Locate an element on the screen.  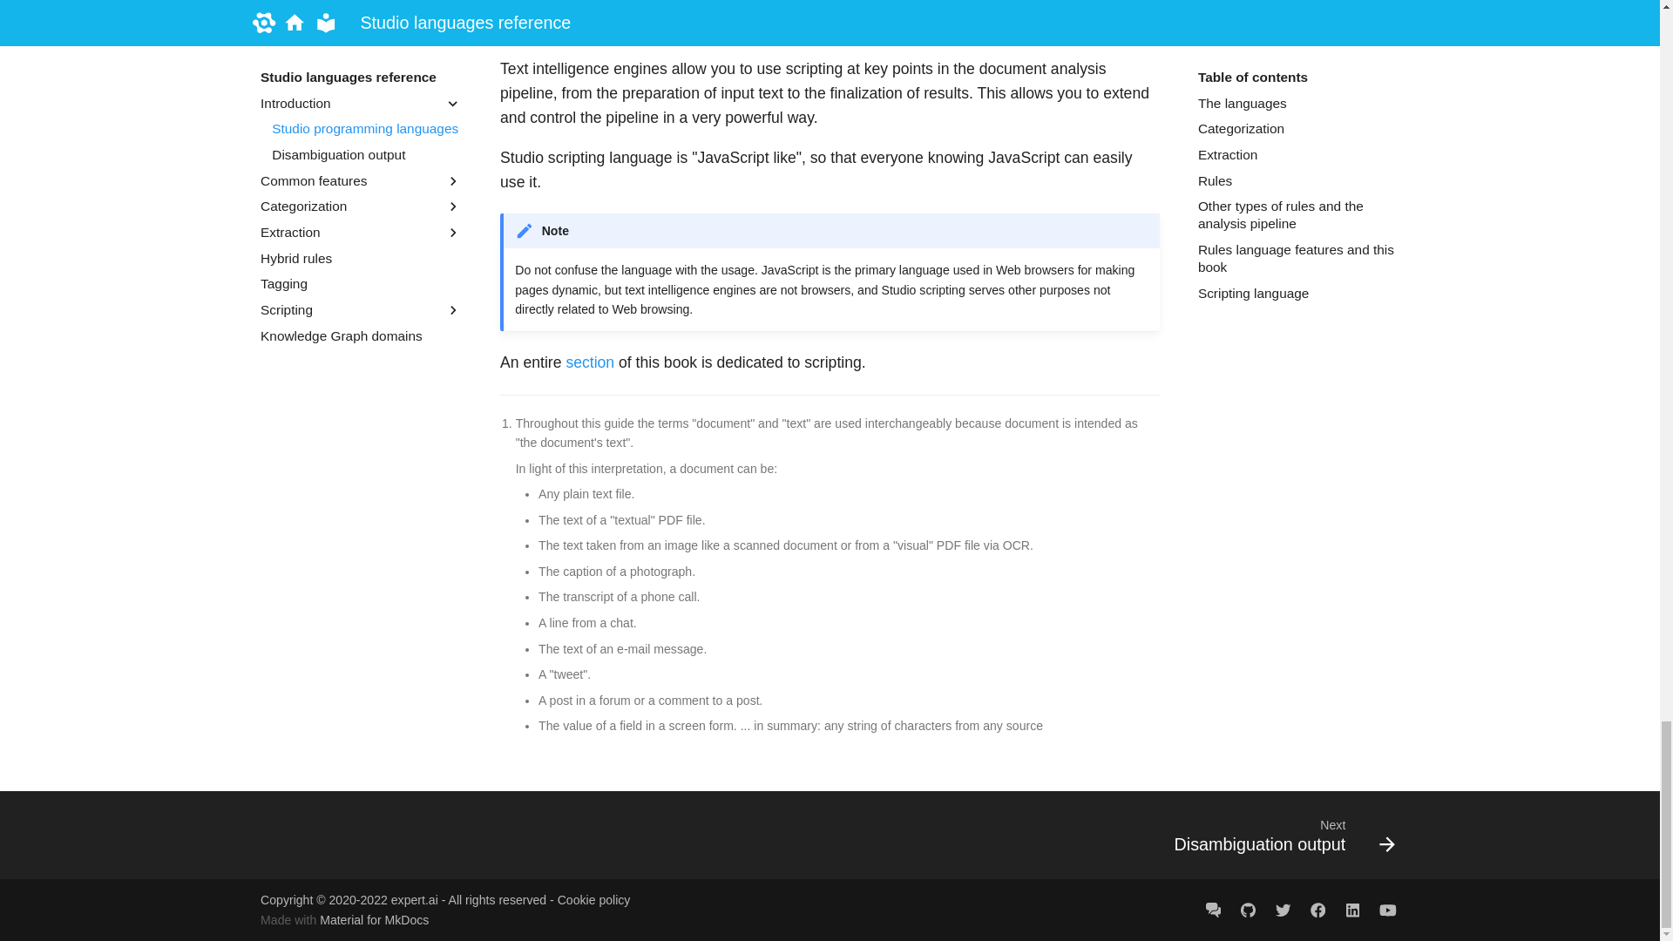
expert.ai on Twitter is located at coordinates (1283, 909).